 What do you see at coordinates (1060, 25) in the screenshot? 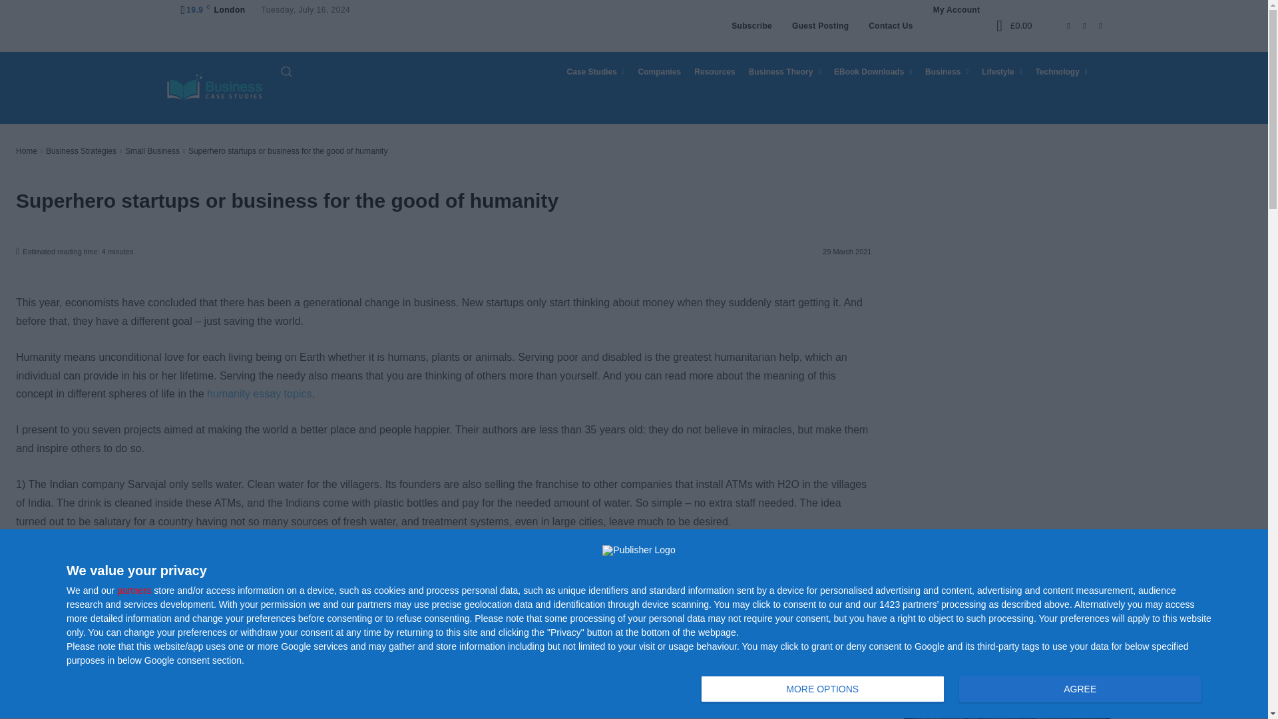
I see `Facebook` at bounding box center [1060, 25].